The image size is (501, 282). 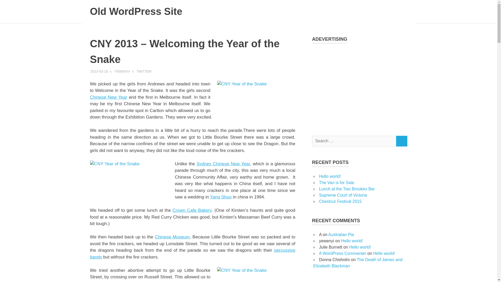 I want to click on Chinese Museum, so click(x=172, y=237).